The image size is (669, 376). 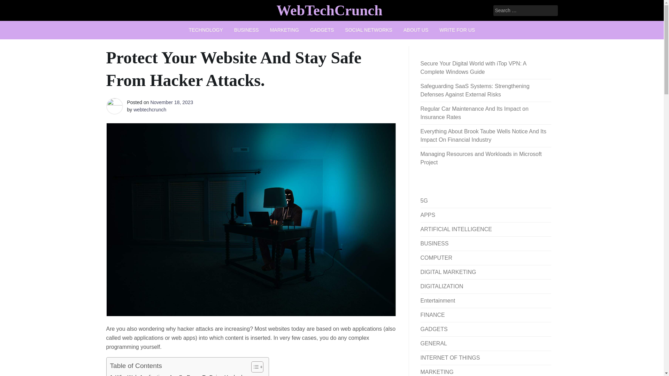 What do you see at coordinates (176, 375) in the screenshot?
I see `Why Web Applications Are So Prone To Being Hacked` at bounding box center [176, 375].